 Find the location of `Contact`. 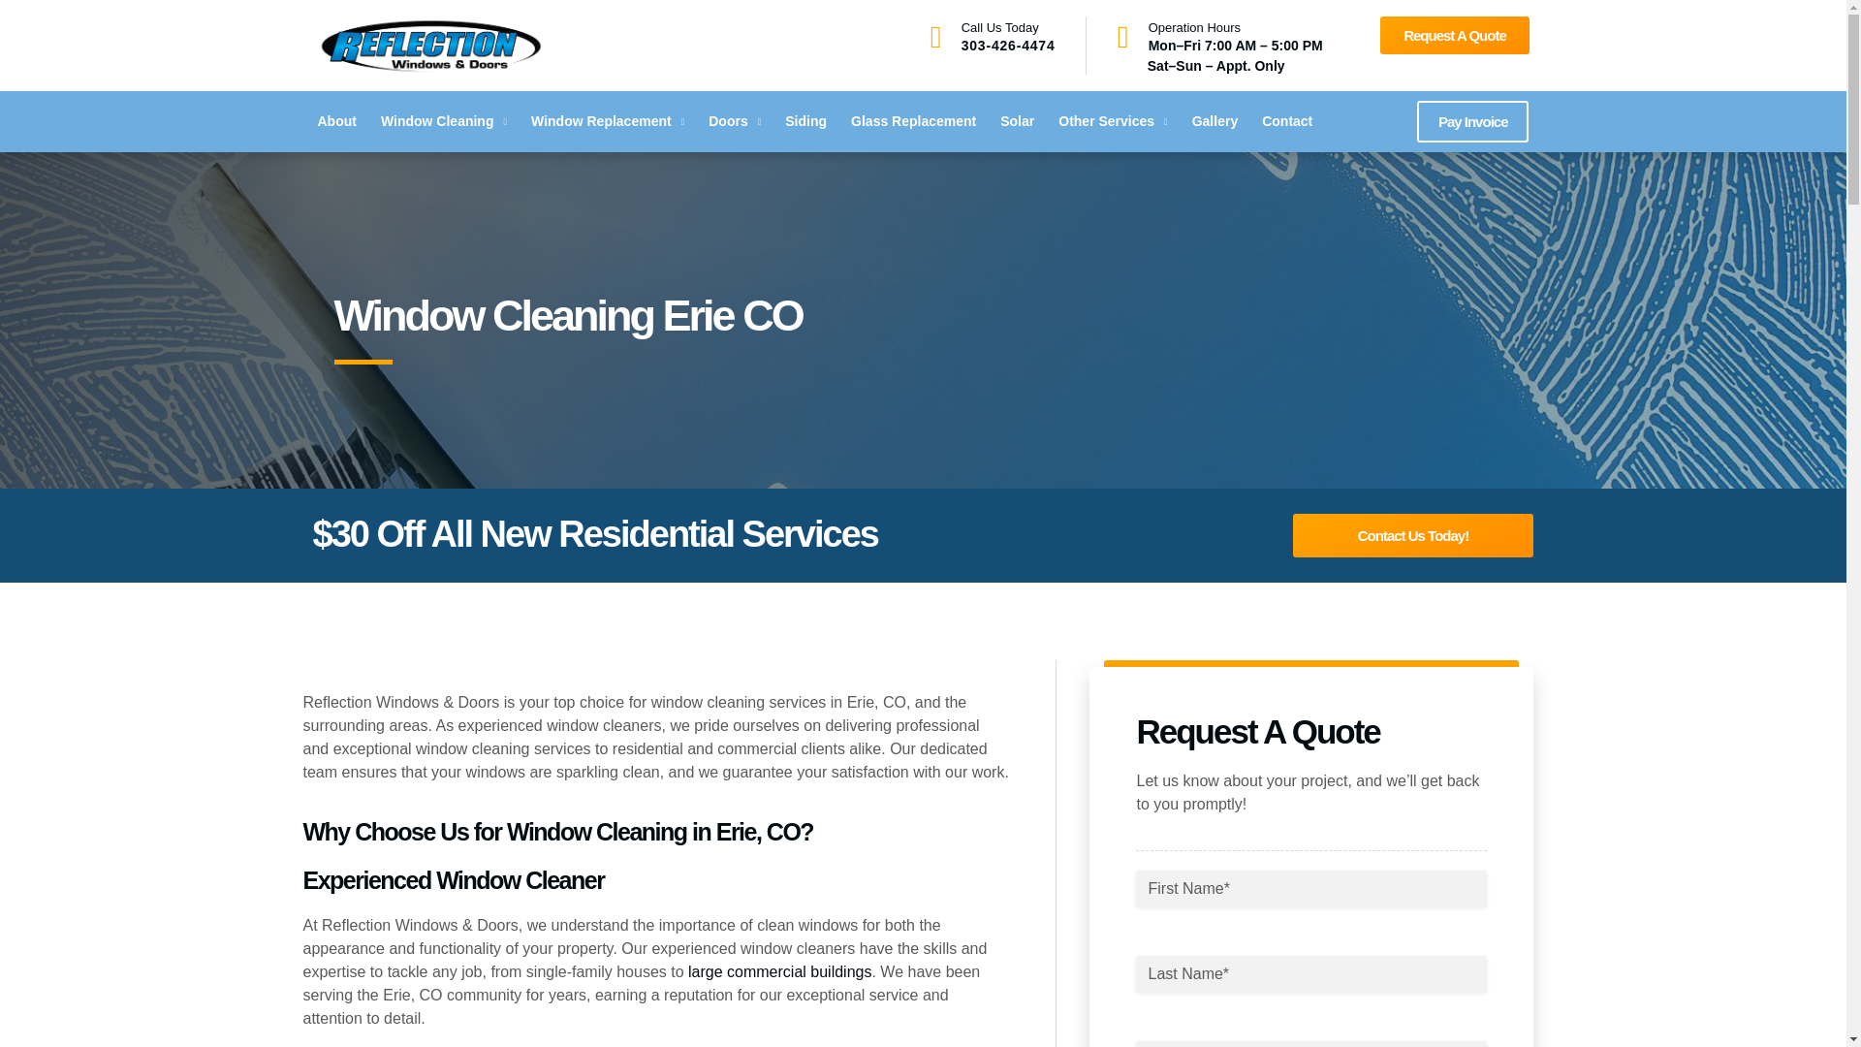

Contact is located at coordinates (1286, 122).